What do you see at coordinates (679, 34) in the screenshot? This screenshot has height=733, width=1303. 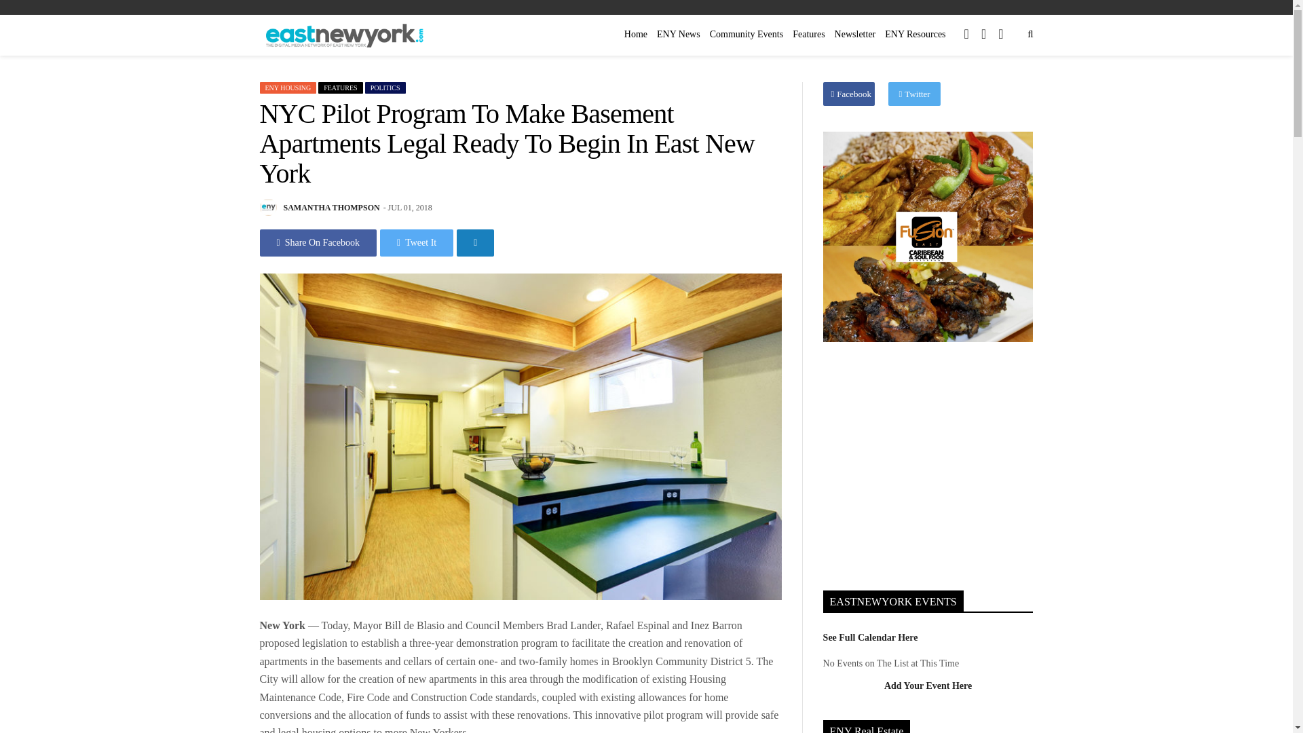 I see `ENY News` at bounding box center [679, 34].